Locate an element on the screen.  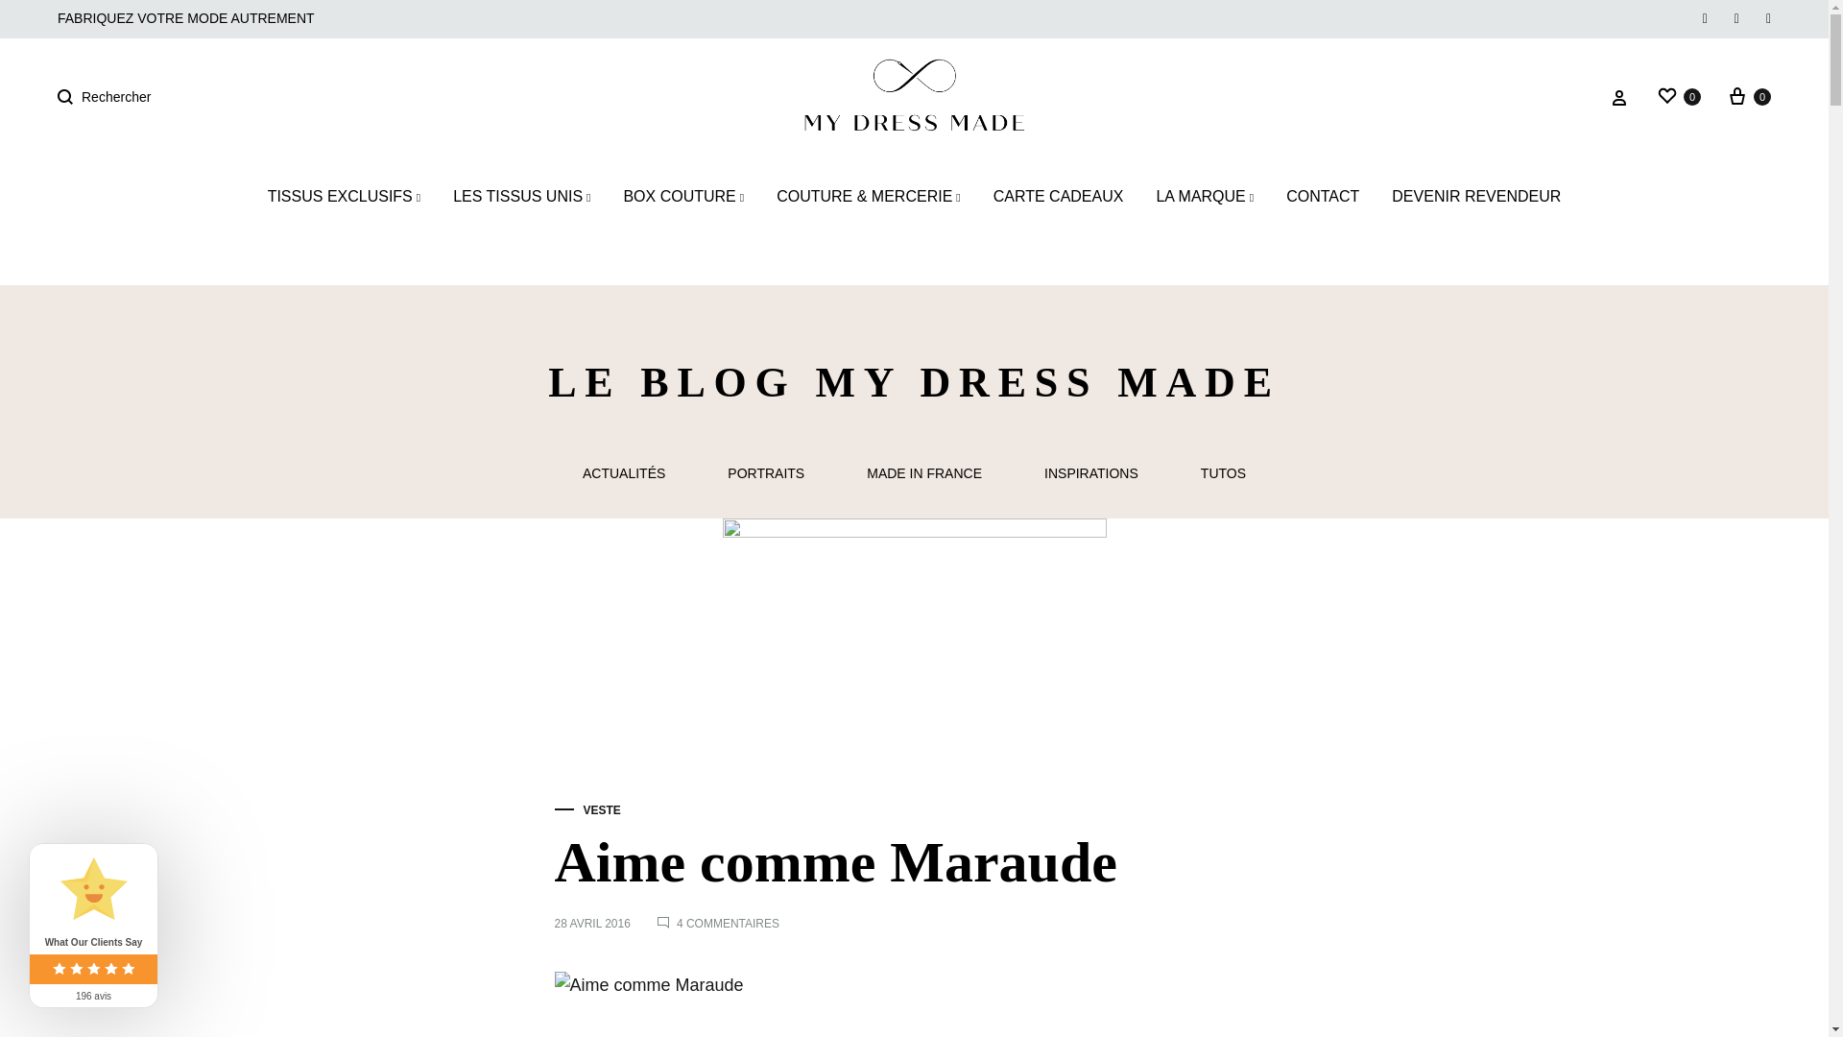
LA MARQUE is located at coordinates (1204, 198).